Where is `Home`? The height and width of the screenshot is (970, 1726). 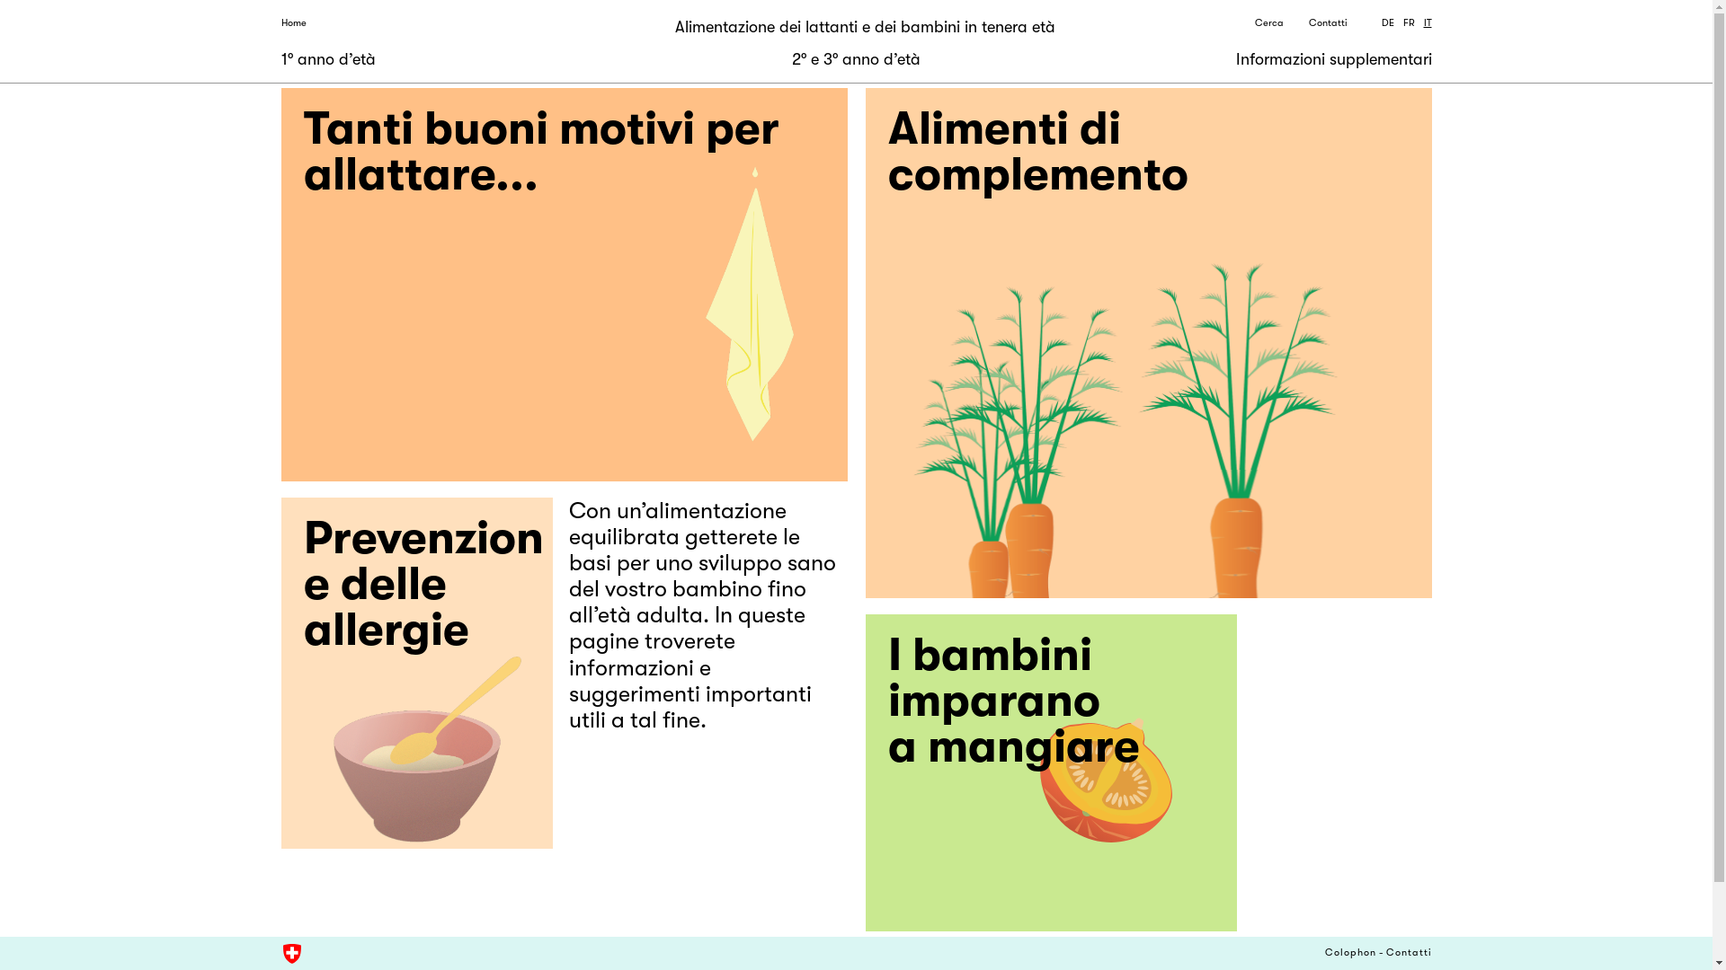 Home is located at coordinates (293, 23).